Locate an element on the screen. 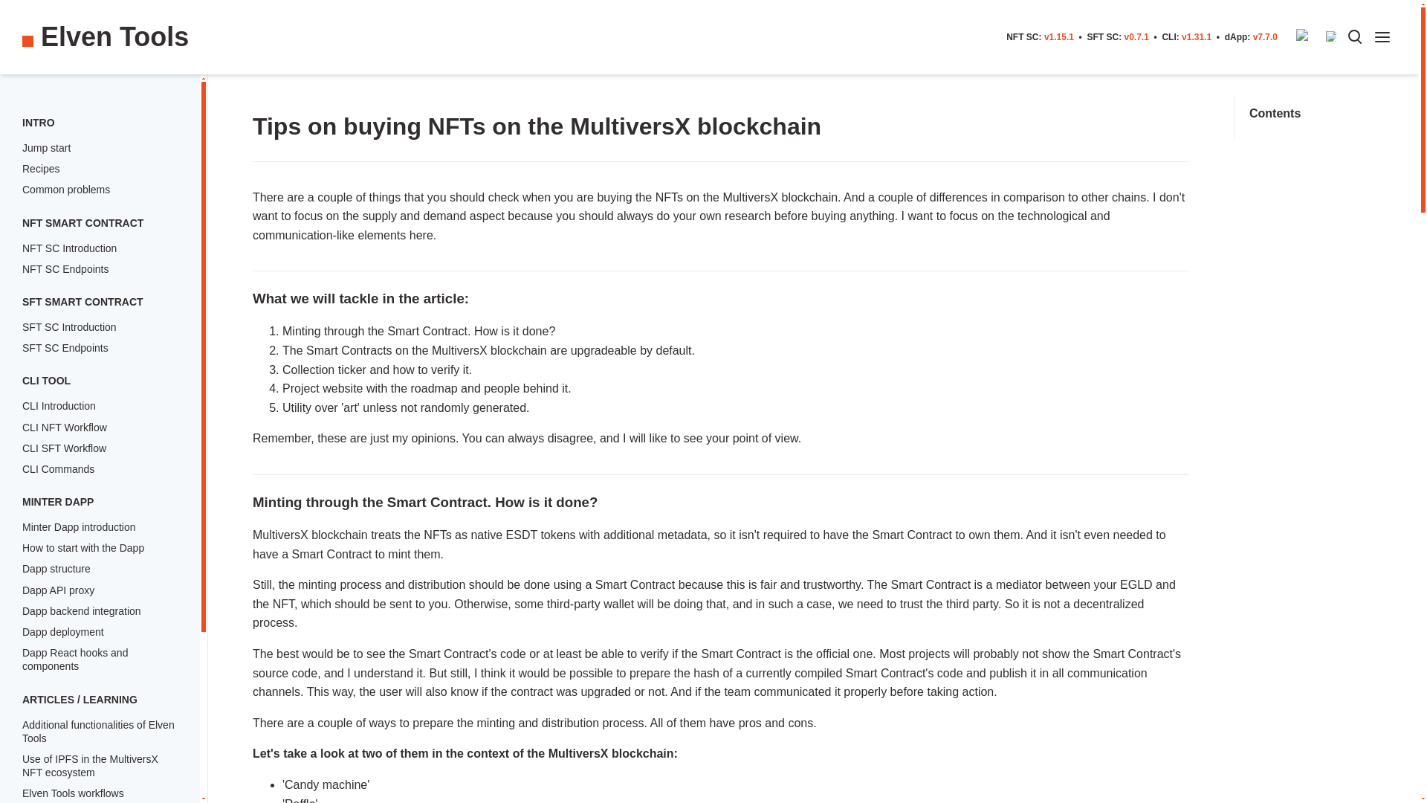 This screenshot has height=803, width=1427. v1.15.1 is located at coordinates (1059, 37).